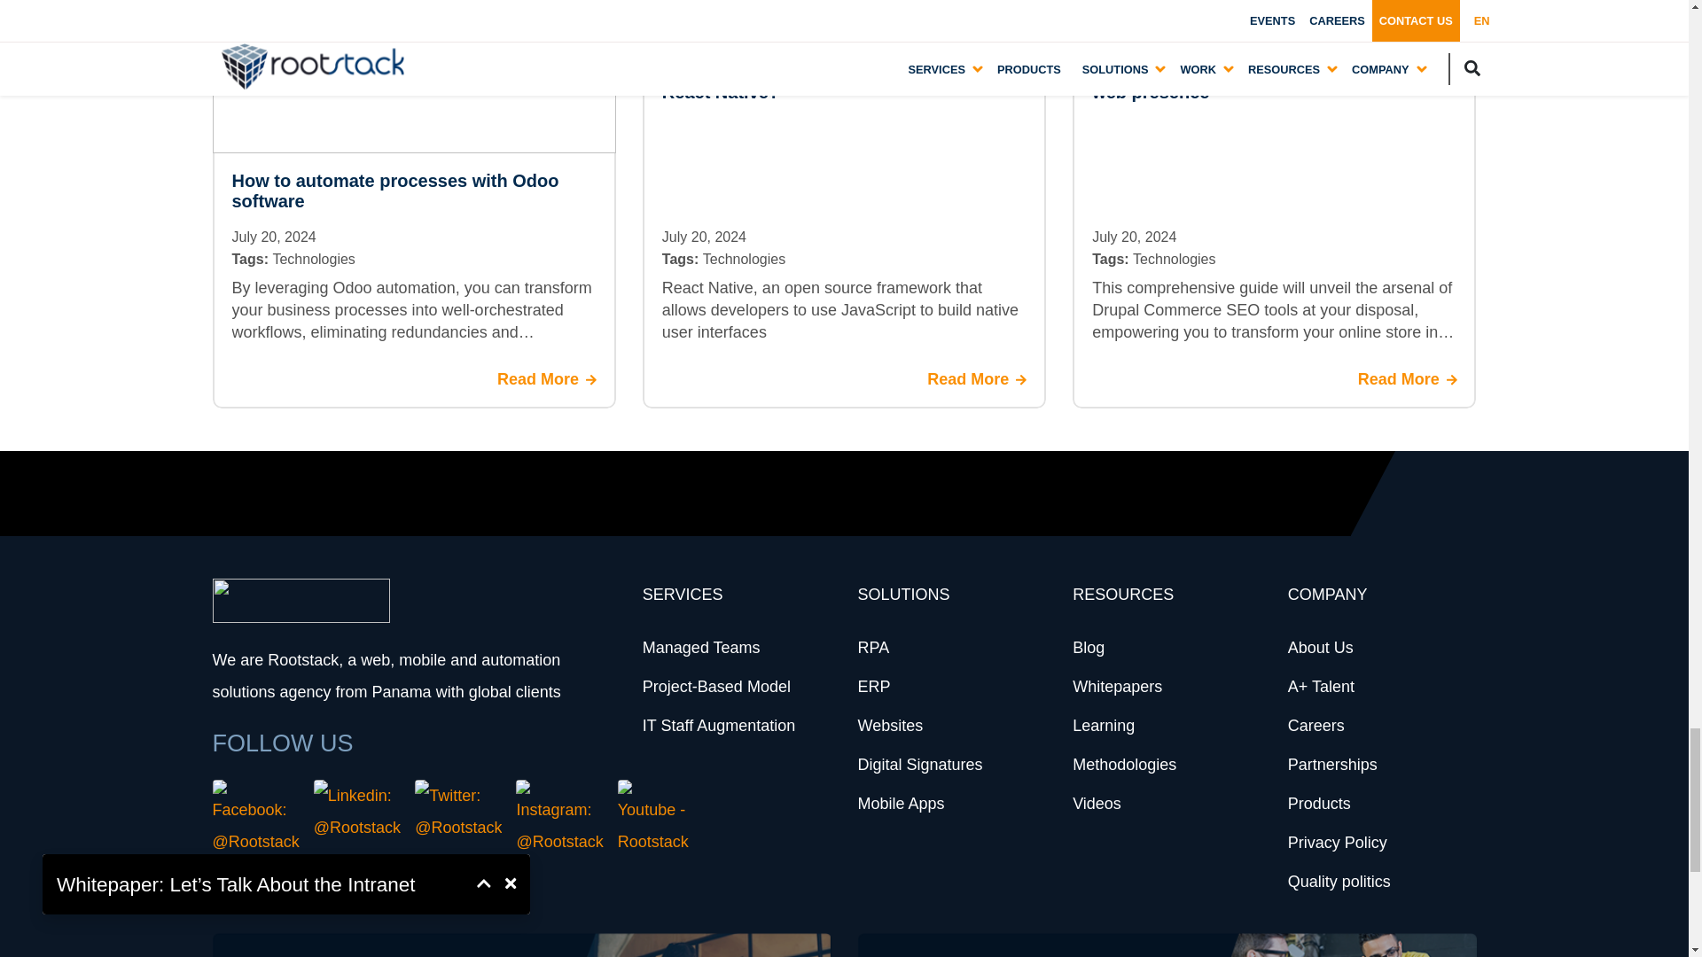  I want to click on ERP, so click(874, 686).